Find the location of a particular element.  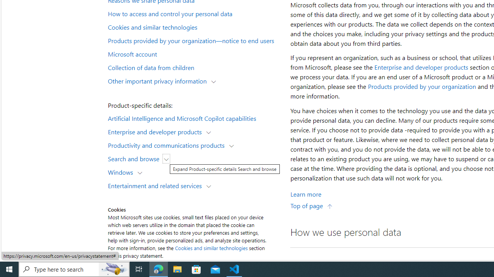

Top of page is located at coordinates (311, 205).